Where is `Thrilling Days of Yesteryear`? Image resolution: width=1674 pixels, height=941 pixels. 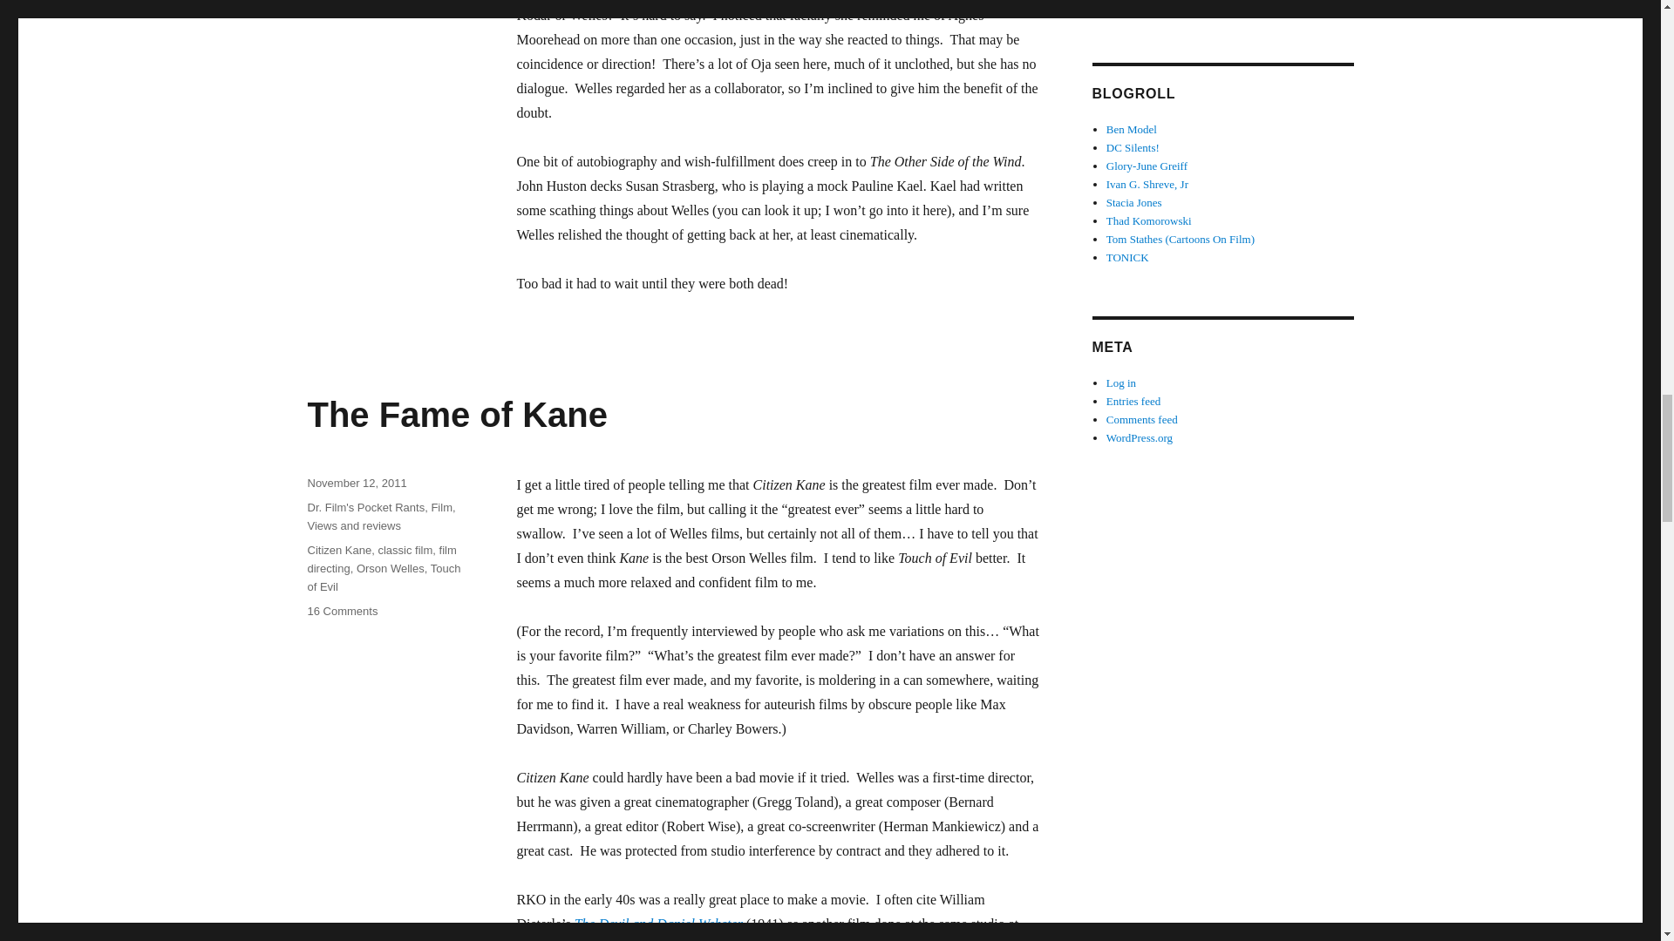 Thrilling Days of Yesteryear is located at coordinates (1147, 185).